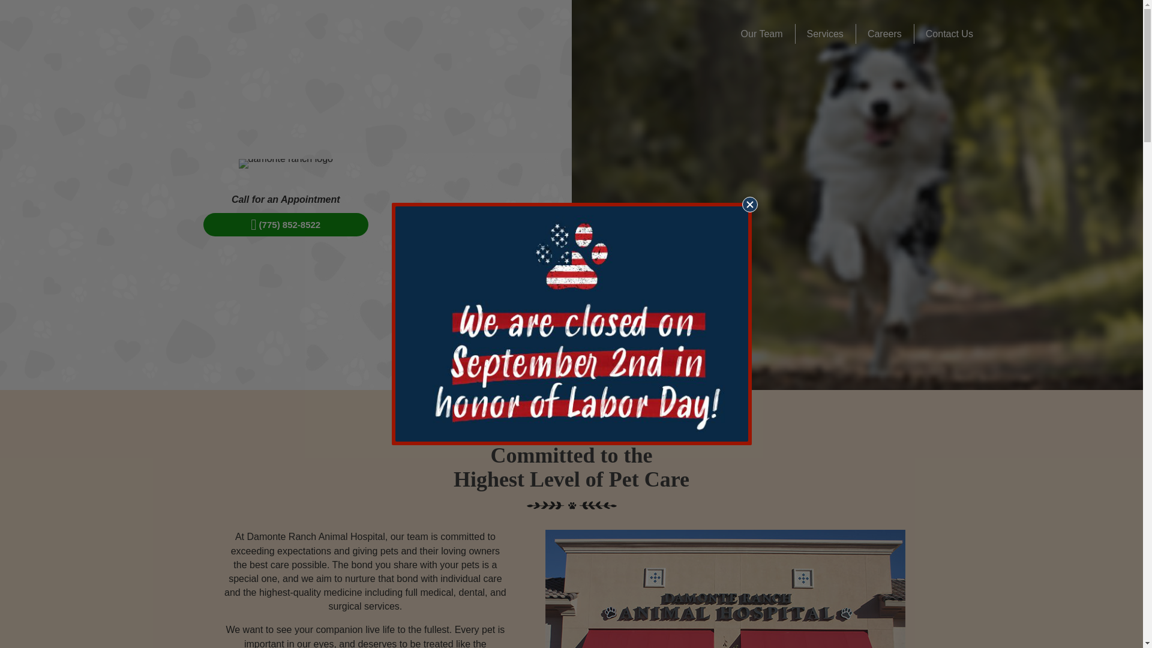 The width and height of the screenshot is (1152, 648). What do you see at coordinates (286, 163) in the screenshot?
I see `DRAH logo` at bounding box center [286, 163].